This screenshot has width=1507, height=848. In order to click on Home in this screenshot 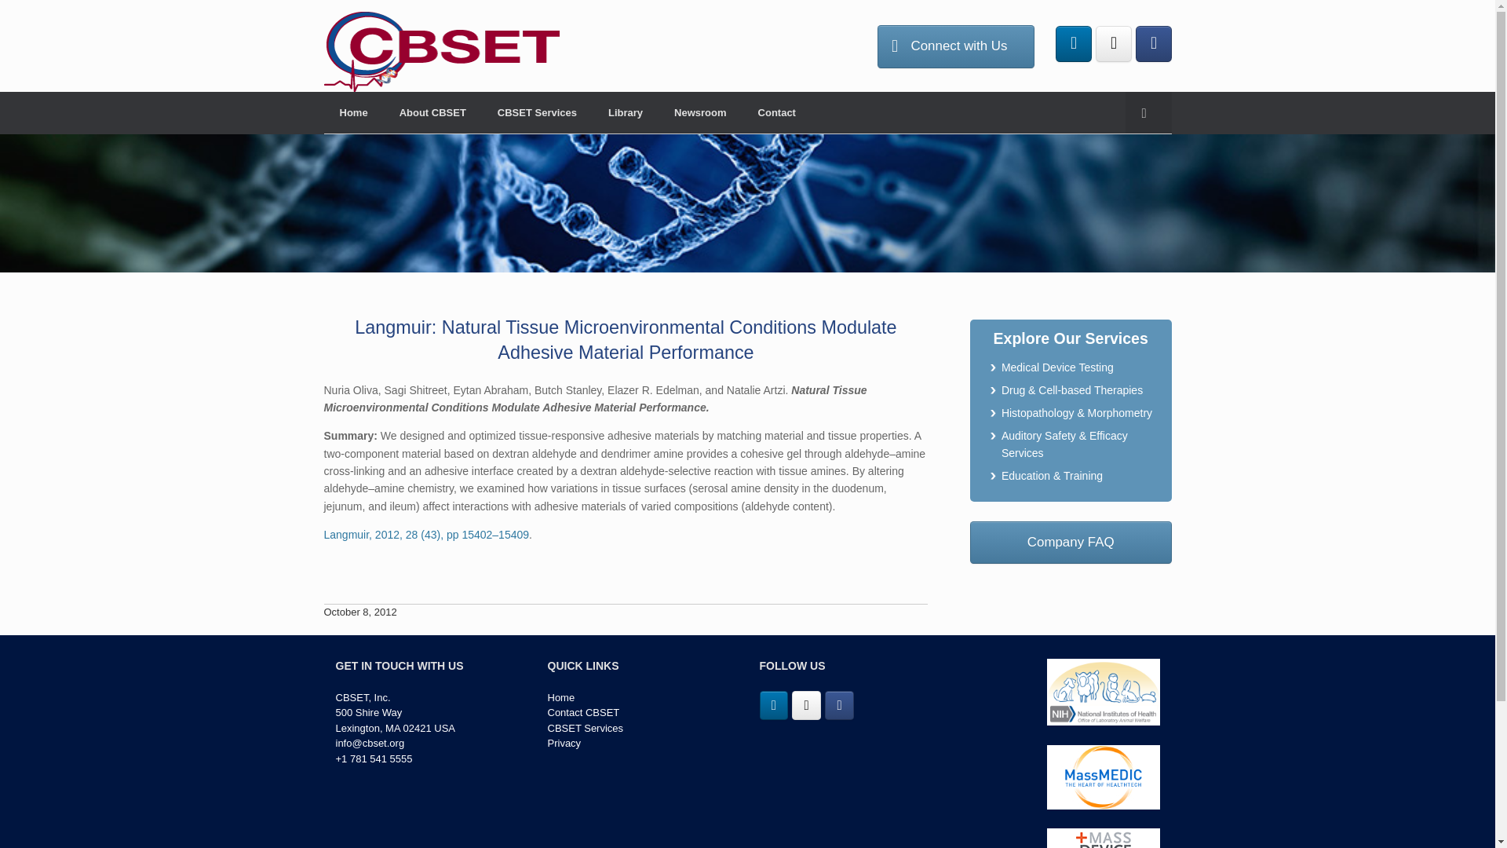, I will do `click(562, 697)`.